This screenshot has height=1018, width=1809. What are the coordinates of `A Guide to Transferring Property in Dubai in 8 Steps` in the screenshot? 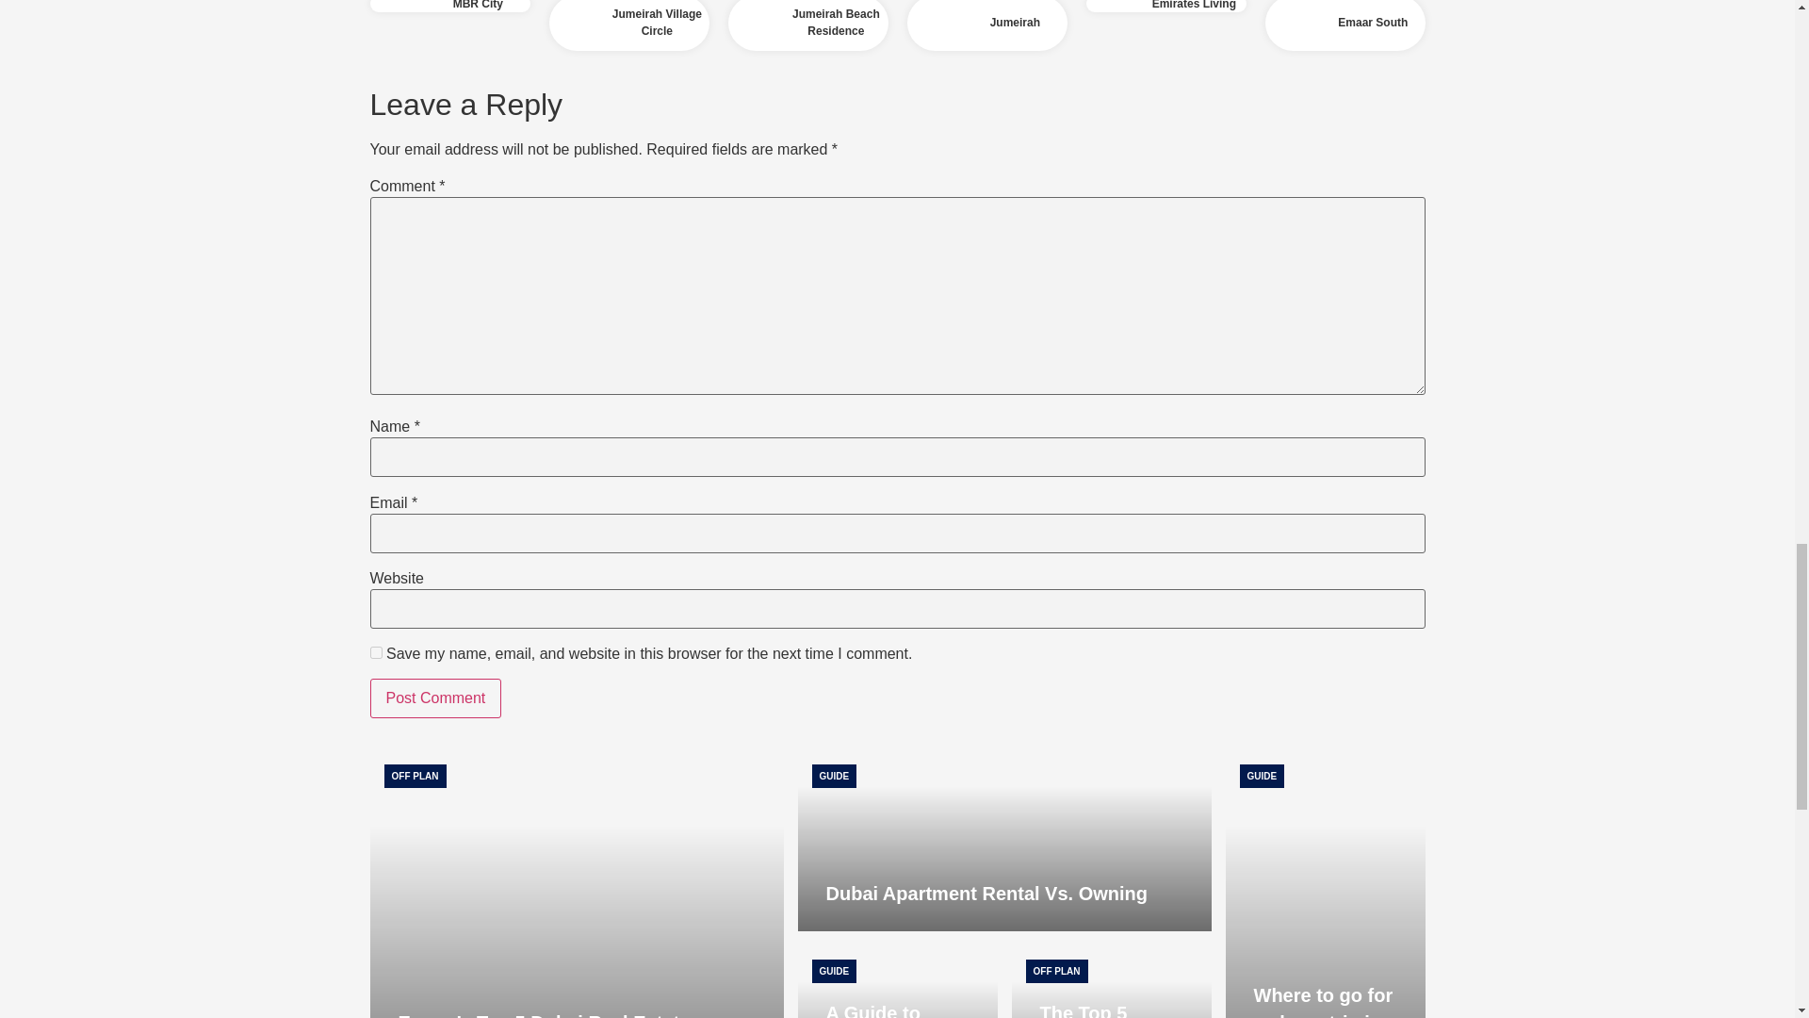 It's located at (897, 982).